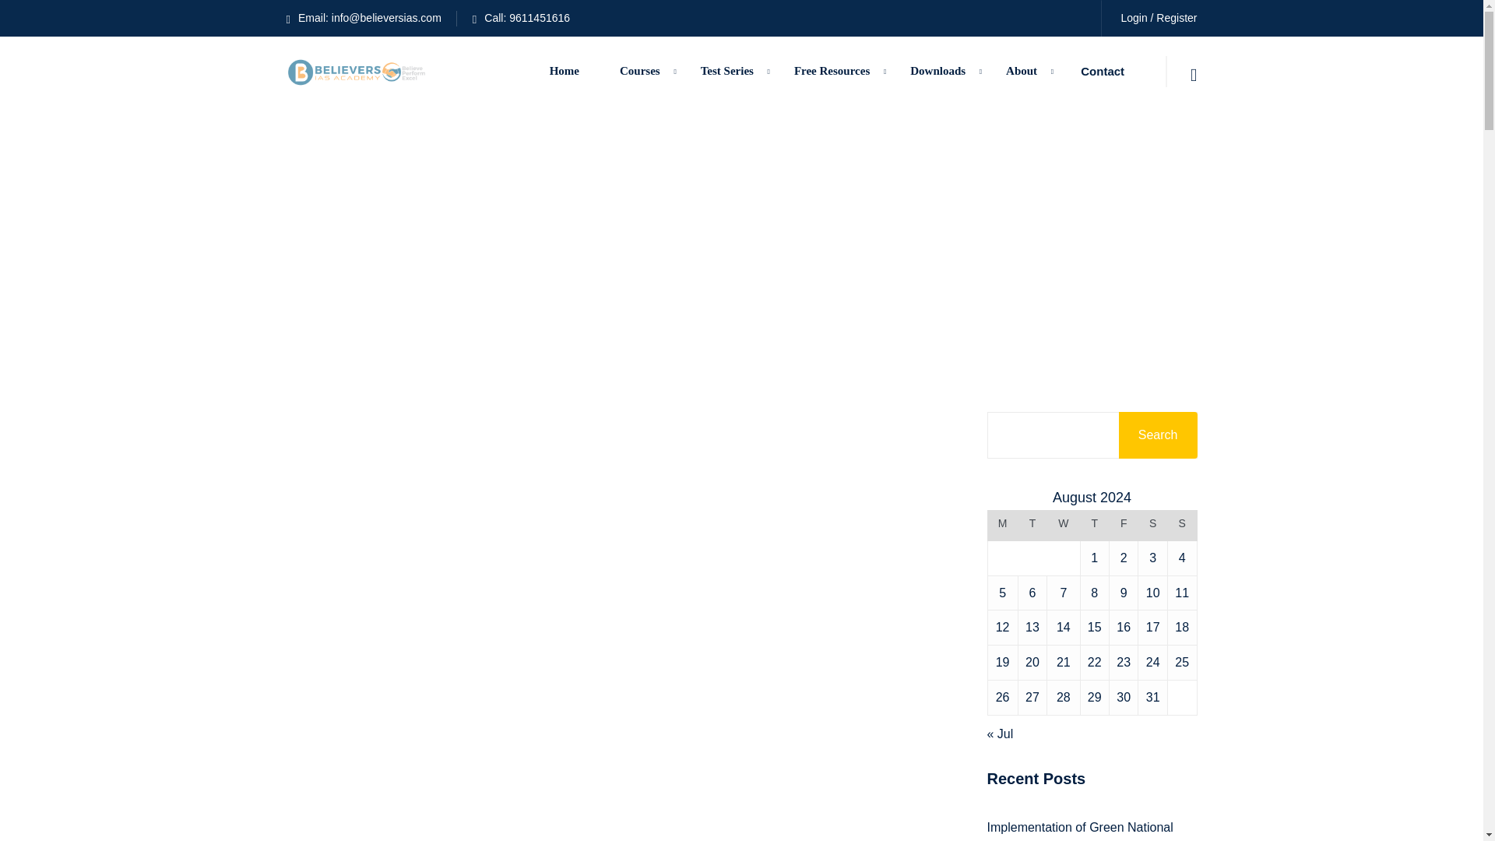  What do you see at coordinates (727, 72) in the screenshot?
I see `Test Series` at bounding box center [727, 72].